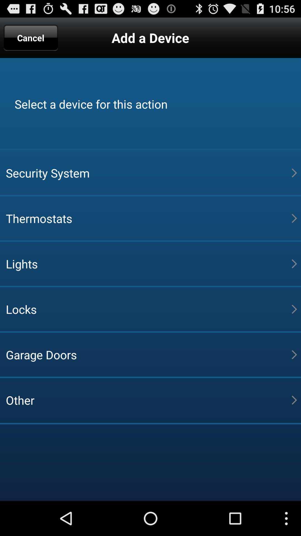 The height and width of the screenshot is (536, 301). I want to click on flip until the other, so click(149, 400).